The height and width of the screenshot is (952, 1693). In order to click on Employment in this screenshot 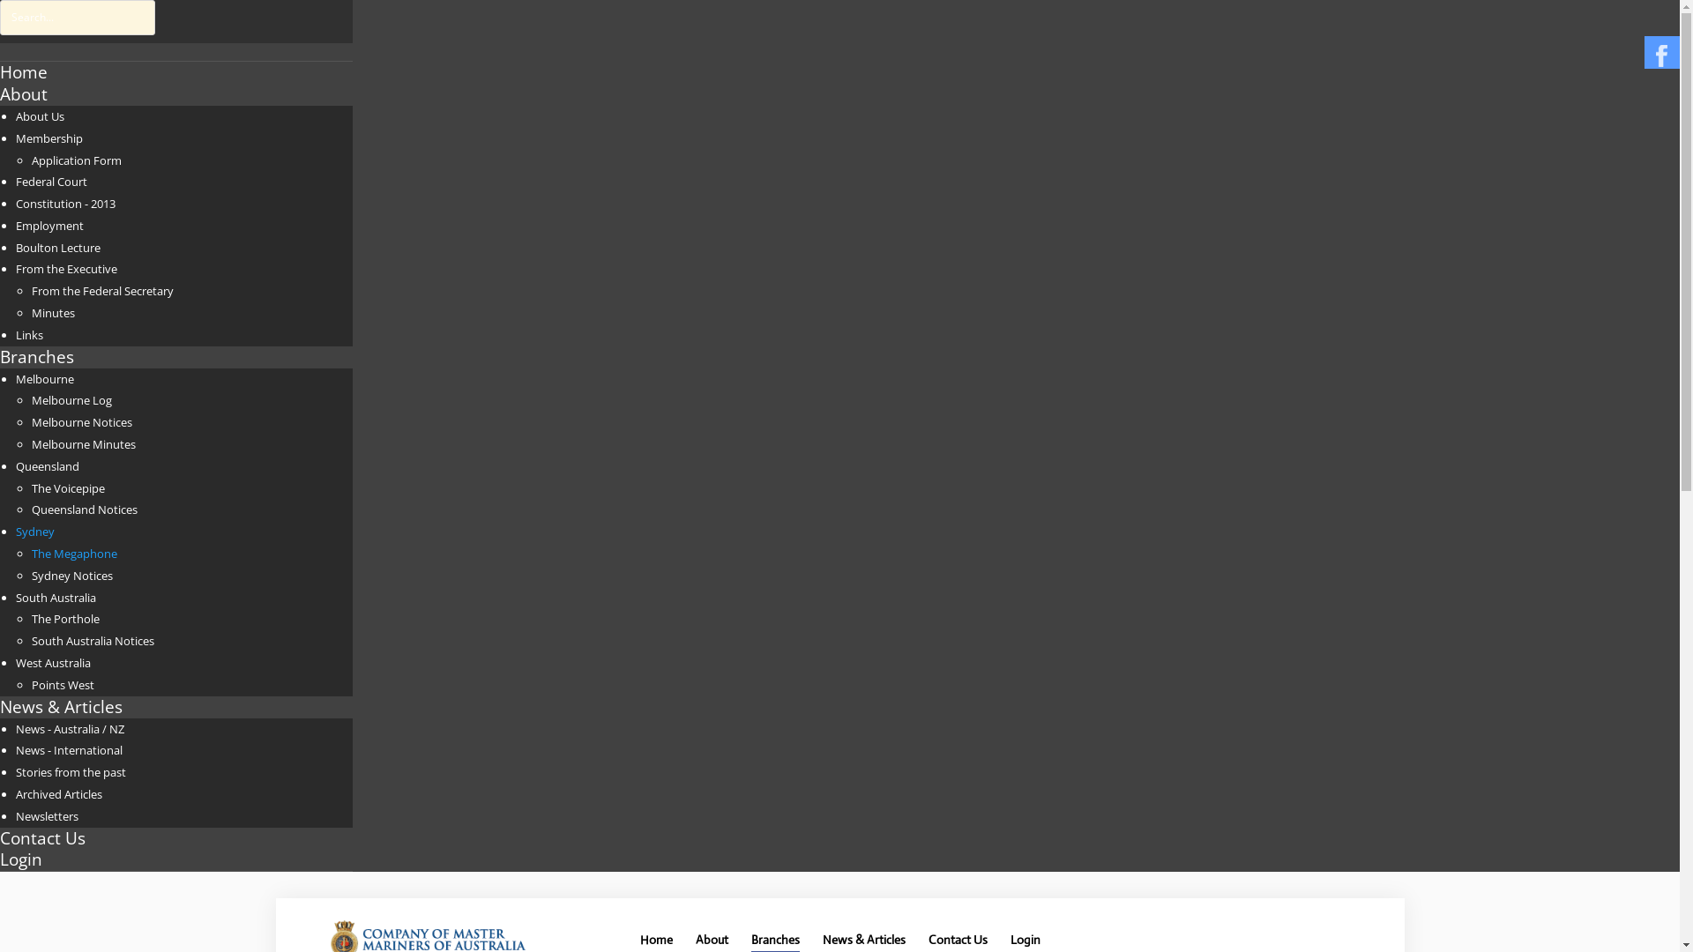, I will do `click(49, 226)`.